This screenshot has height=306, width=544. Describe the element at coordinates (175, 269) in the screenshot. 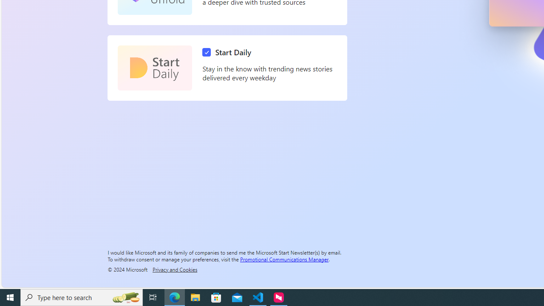

I see `Privacy and Cookies` at that location.